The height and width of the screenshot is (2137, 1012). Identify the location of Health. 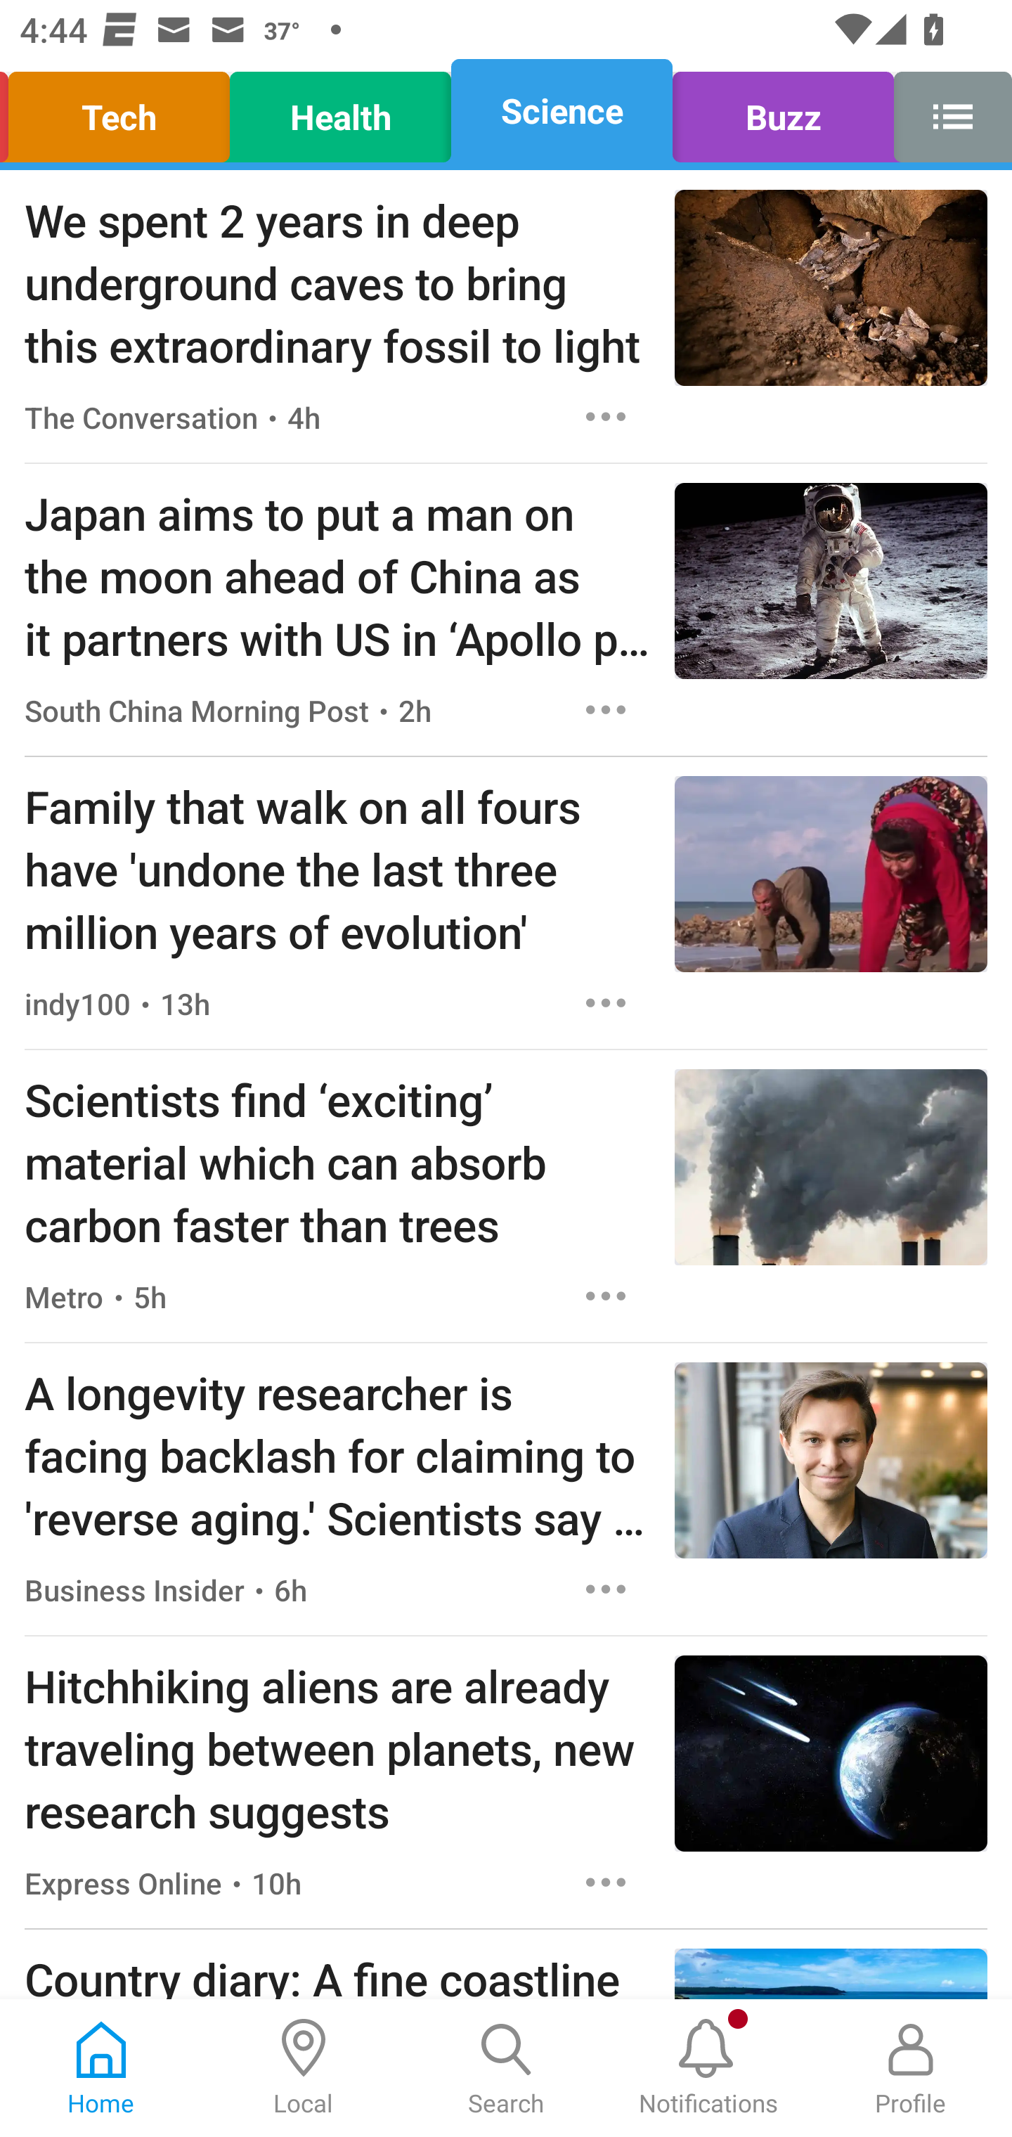
(340, 111).